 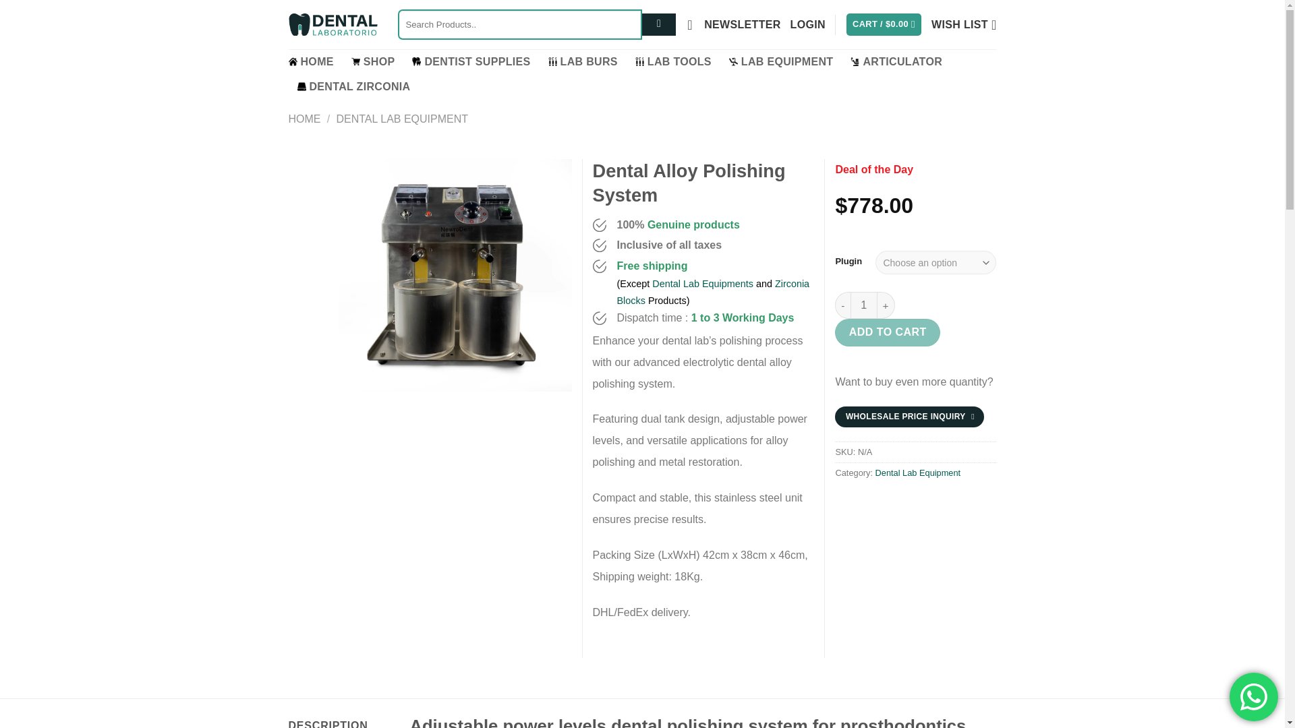 What do you see at coordinates (808, 24) in the screenshot?
I see `LOGIN` at bounding box center [808, 24].